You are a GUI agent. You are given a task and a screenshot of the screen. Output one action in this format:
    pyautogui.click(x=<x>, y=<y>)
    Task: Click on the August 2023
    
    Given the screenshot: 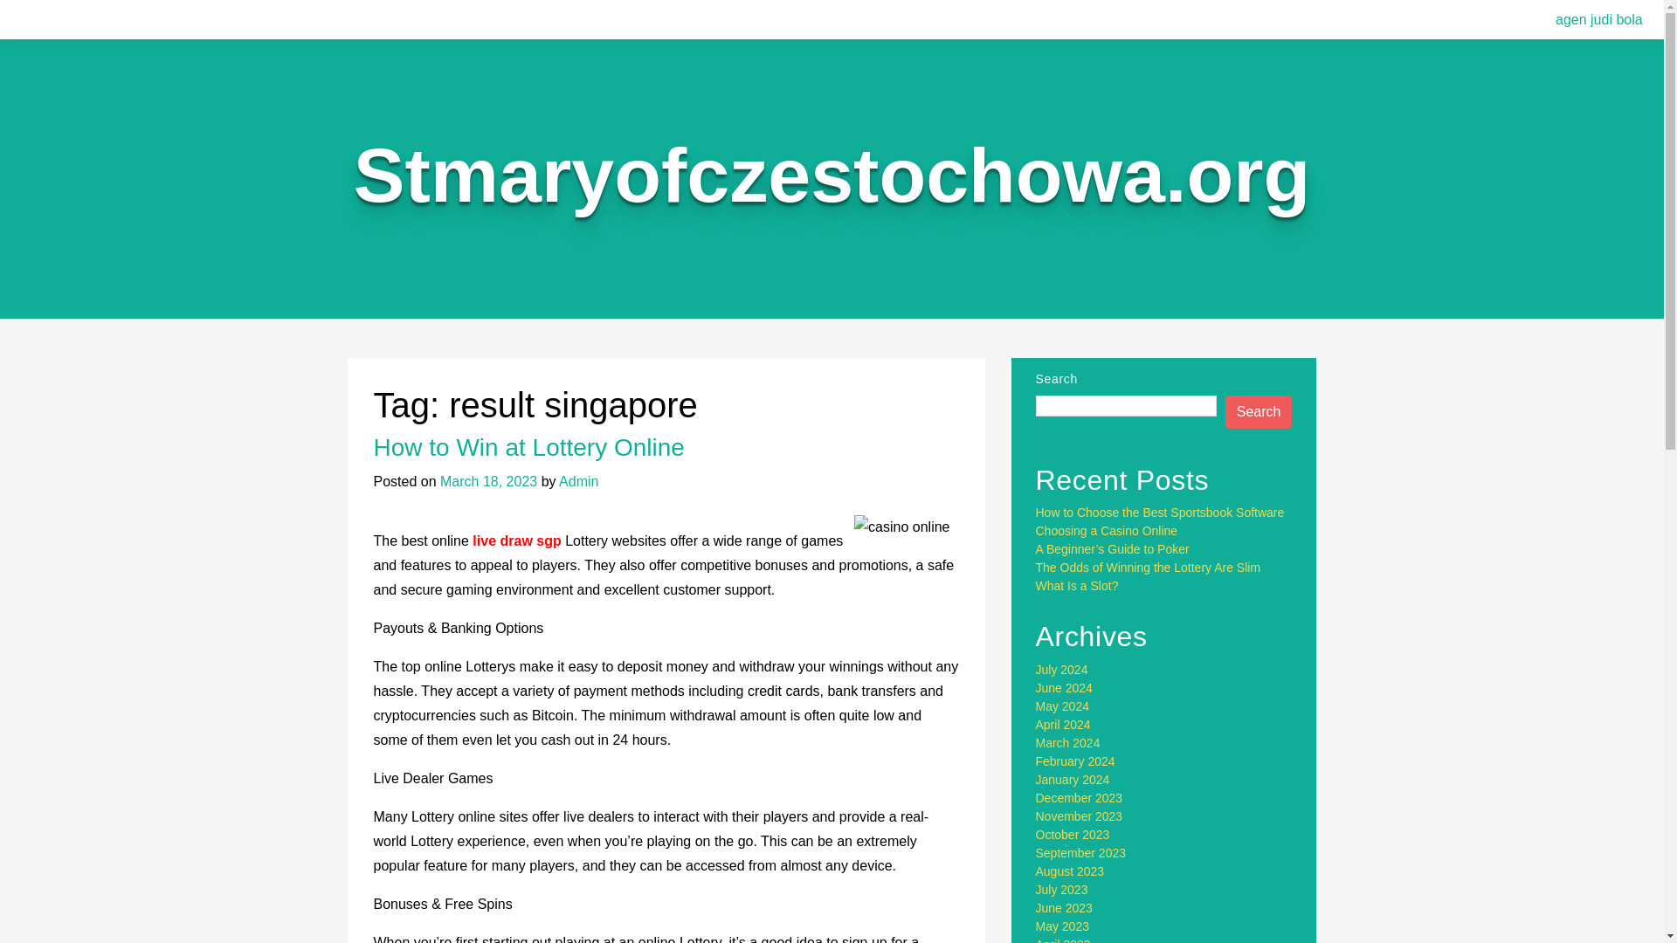 What is the action you would take?
    pyautogui.click(x=1071, y=871)
    